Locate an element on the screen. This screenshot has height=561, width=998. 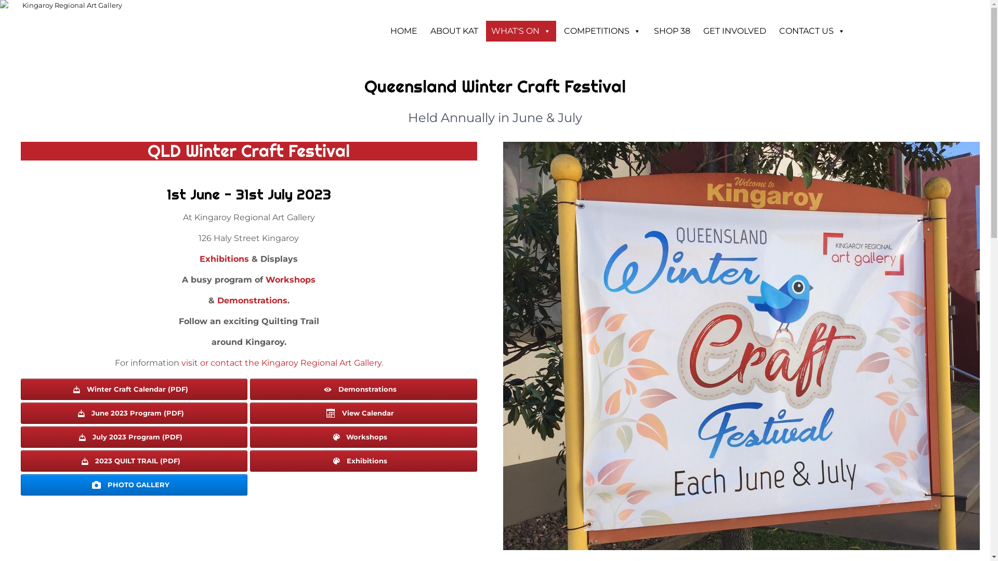
June 2023 Program (PDF) is located at coordinates (134, 413).